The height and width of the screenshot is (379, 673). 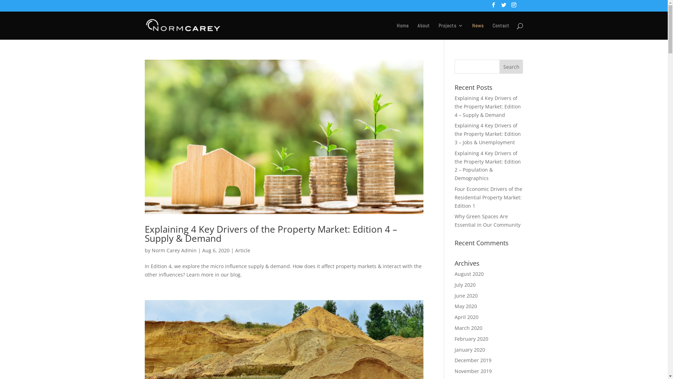 What do you see at coordinates (473, 360) in the screenshot?
I see `December 2019` at bounding box center [473, 360].